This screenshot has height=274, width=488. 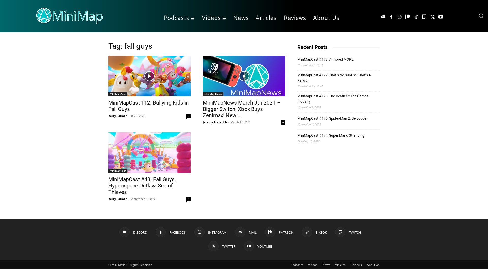 I want to click on Podcasts, so click(x=297, y=265).